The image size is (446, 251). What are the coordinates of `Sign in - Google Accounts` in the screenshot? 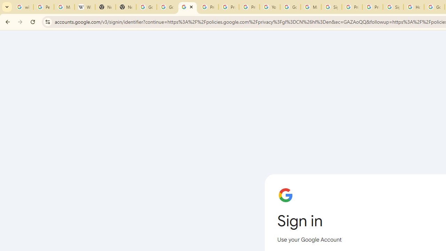 It's located at (331, 7).